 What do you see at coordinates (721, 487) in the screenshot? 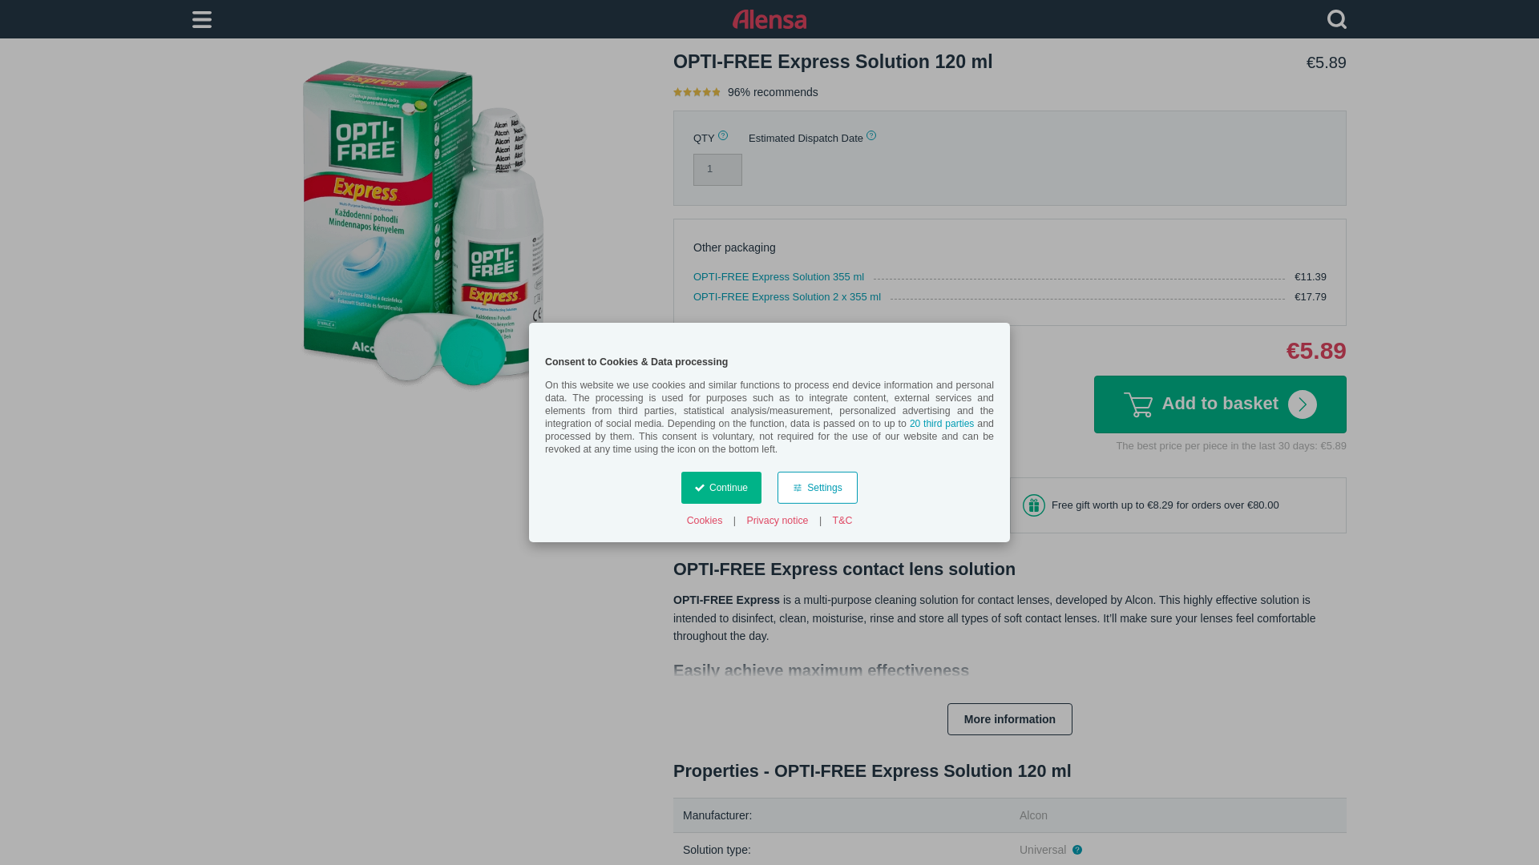
I see `Continue` at bounding box center [721, 487].